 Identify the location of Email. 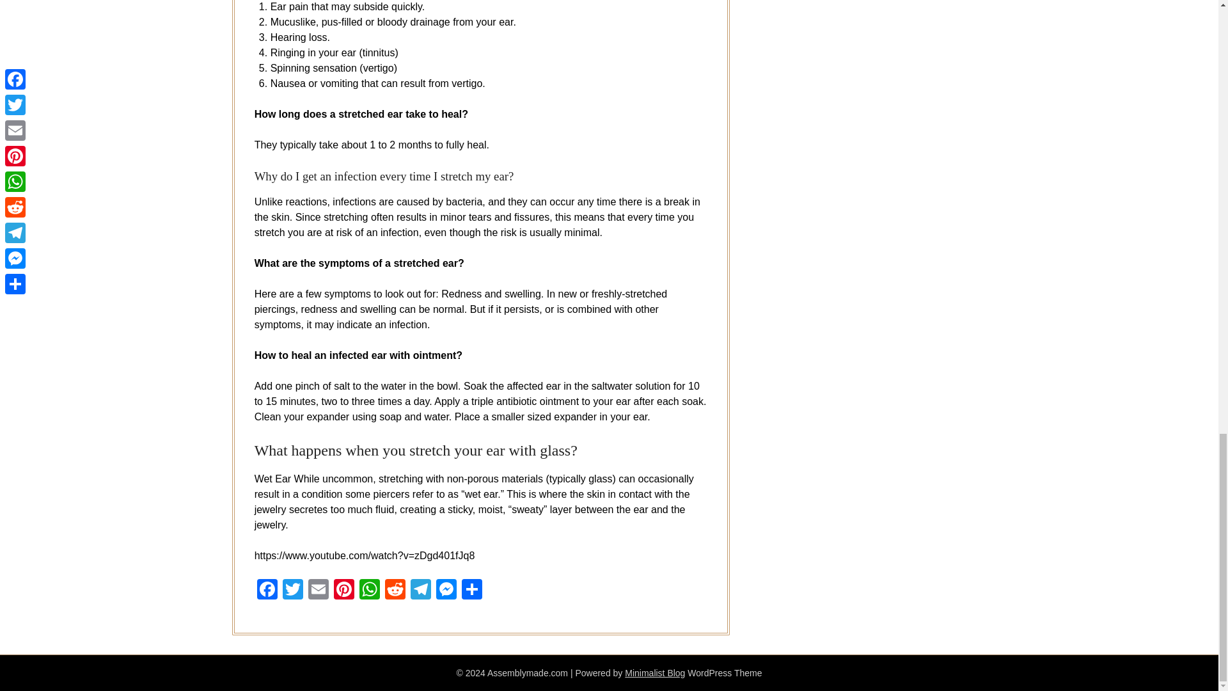
(319, 591).